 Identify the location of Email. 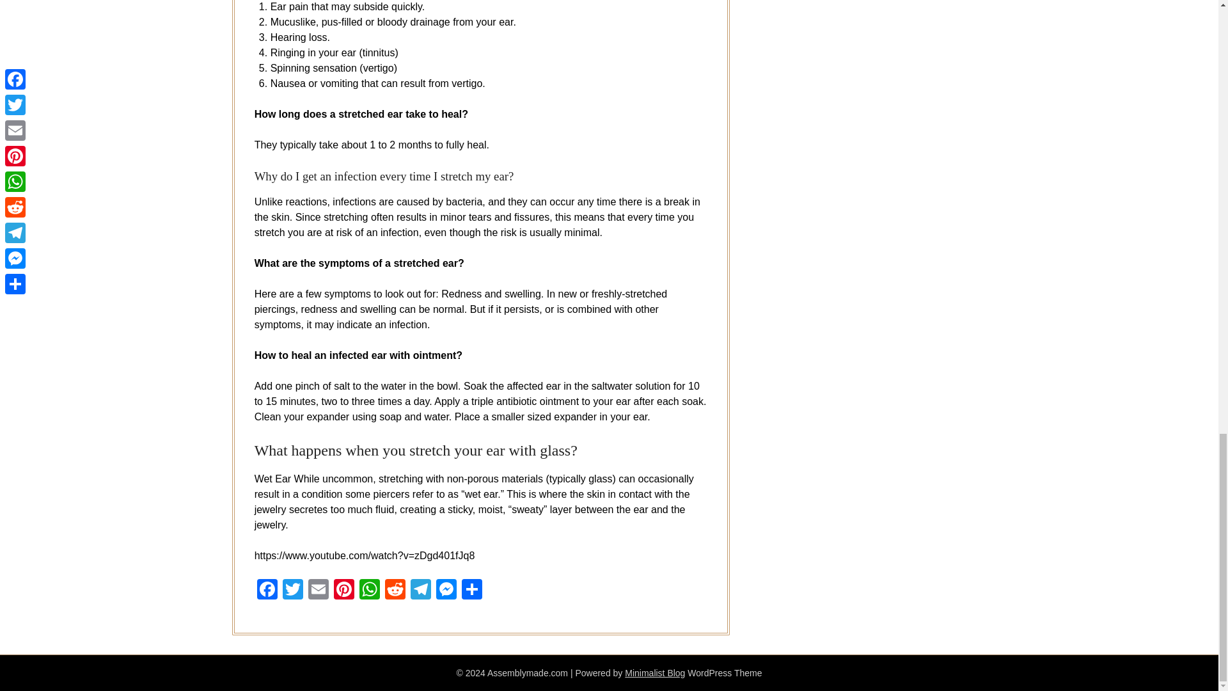
(319, 591).